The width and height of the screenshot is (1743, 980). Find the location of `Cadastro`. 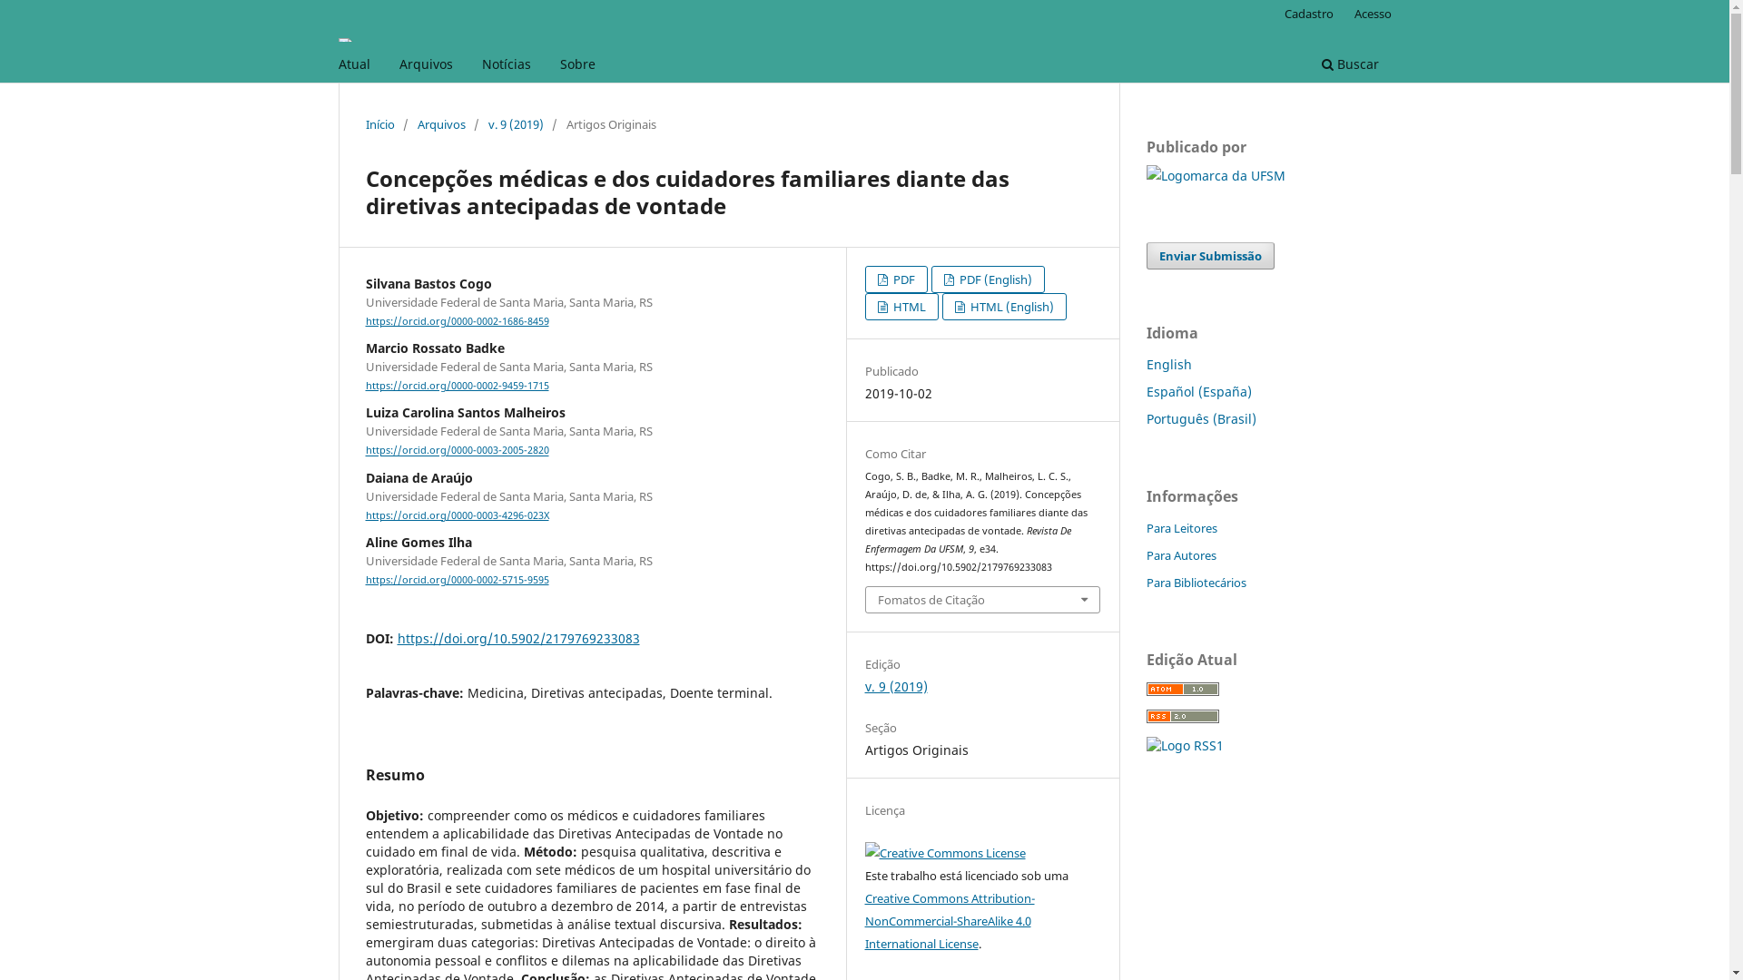

Cadastro is located at coordinates (1309, 14).